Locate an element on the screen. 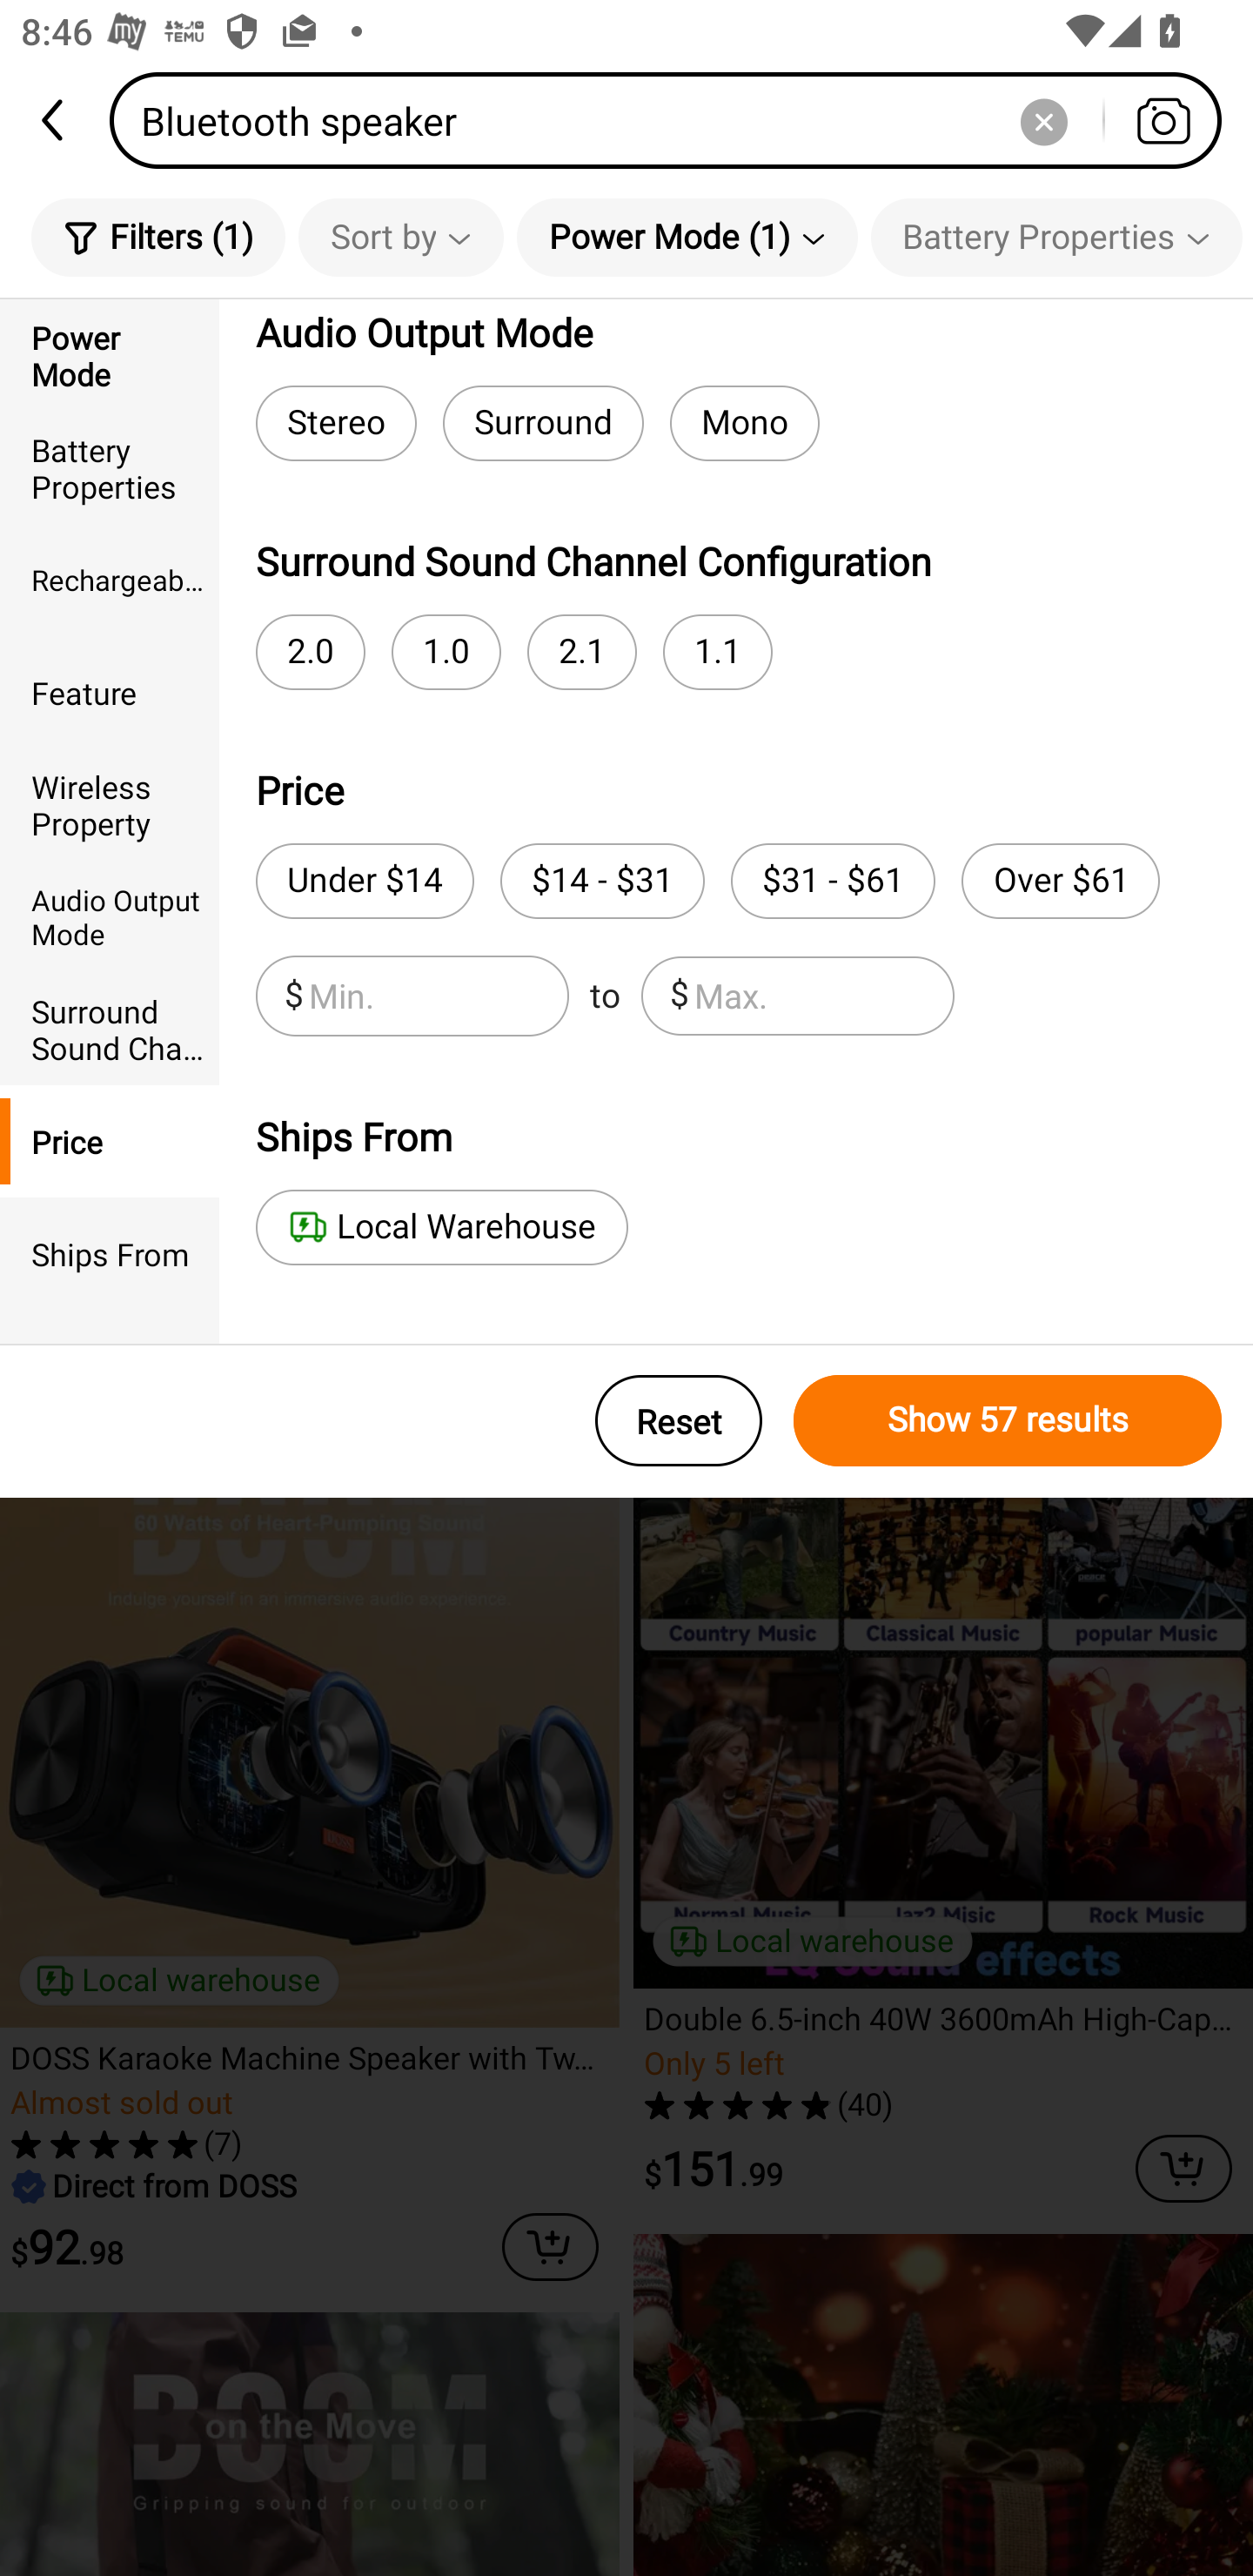 This screenshot has height=2576, width=1253. Audio Output Mode is located at coordinates (110, 916).